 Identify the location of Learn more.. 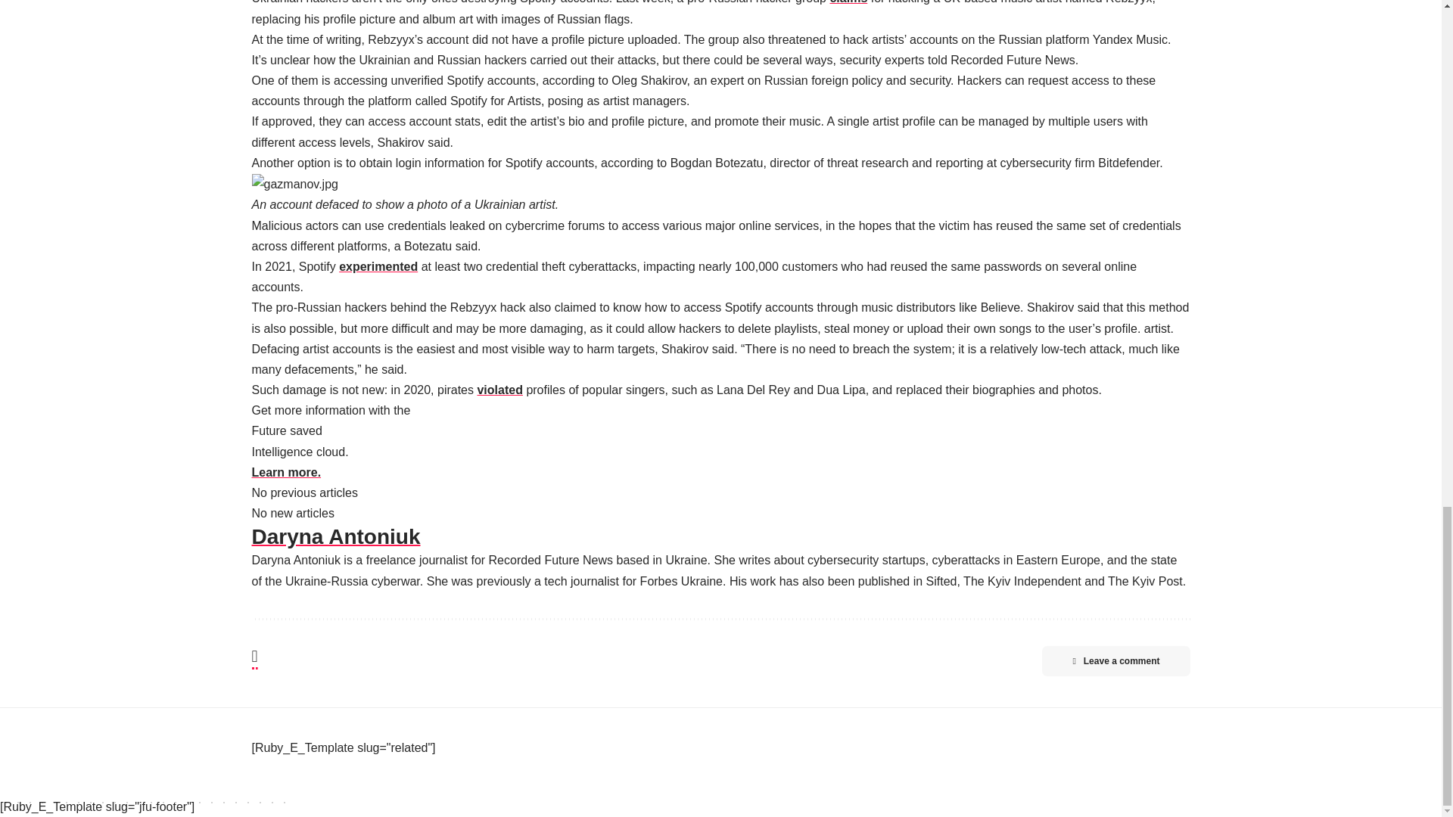
(286, 472).